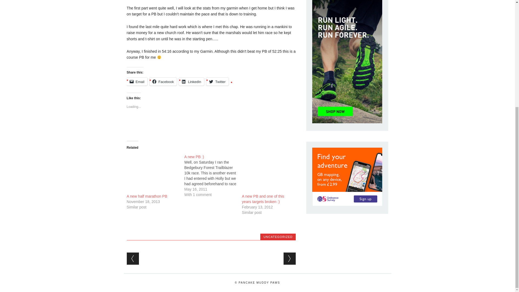 This screenshot has width=519, height=292. Describe the element at coordinates (153, 172) in the screenshot. I see `A new half marathon PB` at that location.